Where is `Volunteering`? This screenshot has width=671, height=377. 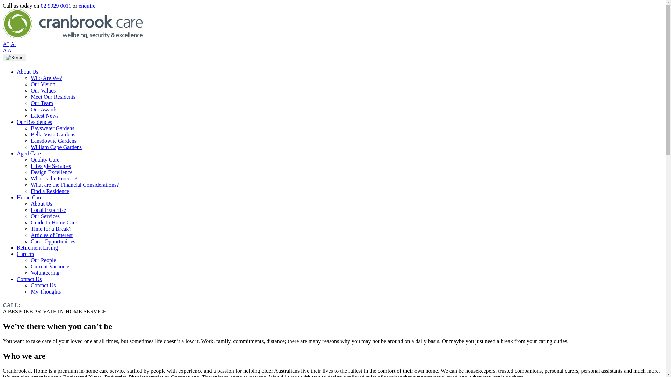
Volunteering is located at coordinates (45, 273).